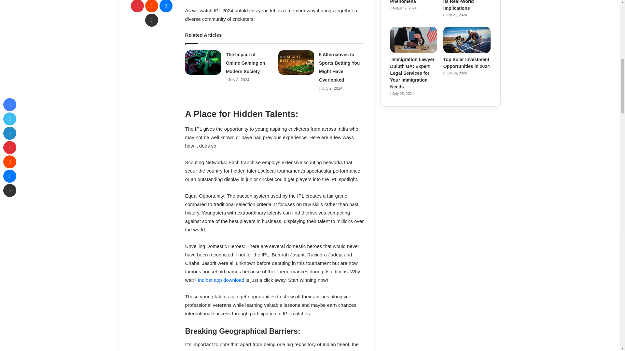 The width and height of the screenshot is (625, 351). What do you see at coordinates (339, 67) in the screenshot?
I see `5 Alternatives to Sports Betting You Might Have Overlooked` at bounding box center [339, 67].